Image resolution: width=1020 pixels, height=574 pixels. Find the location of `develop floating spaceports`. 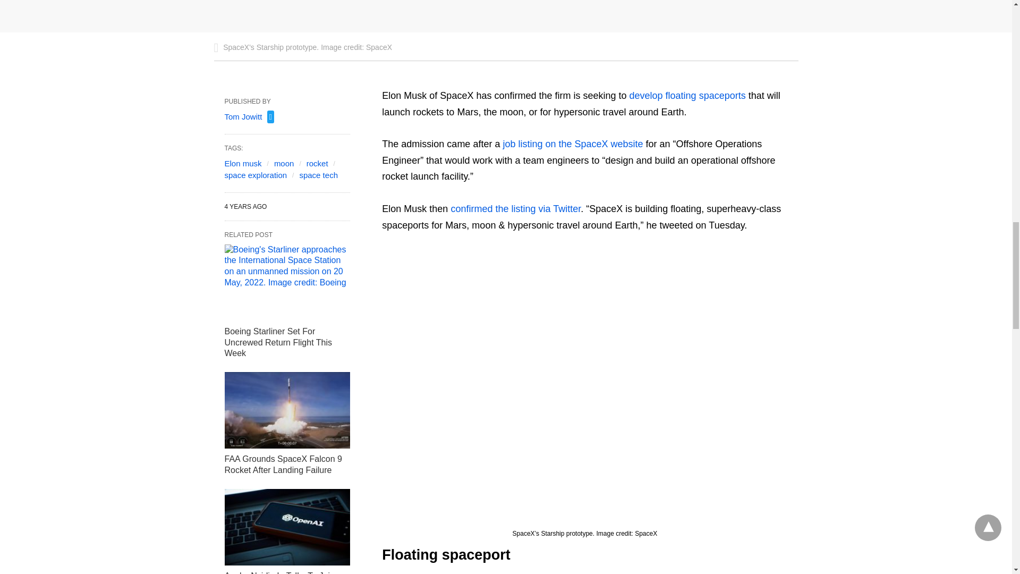

develop floating spaceports is located at coordinates (687, 96).